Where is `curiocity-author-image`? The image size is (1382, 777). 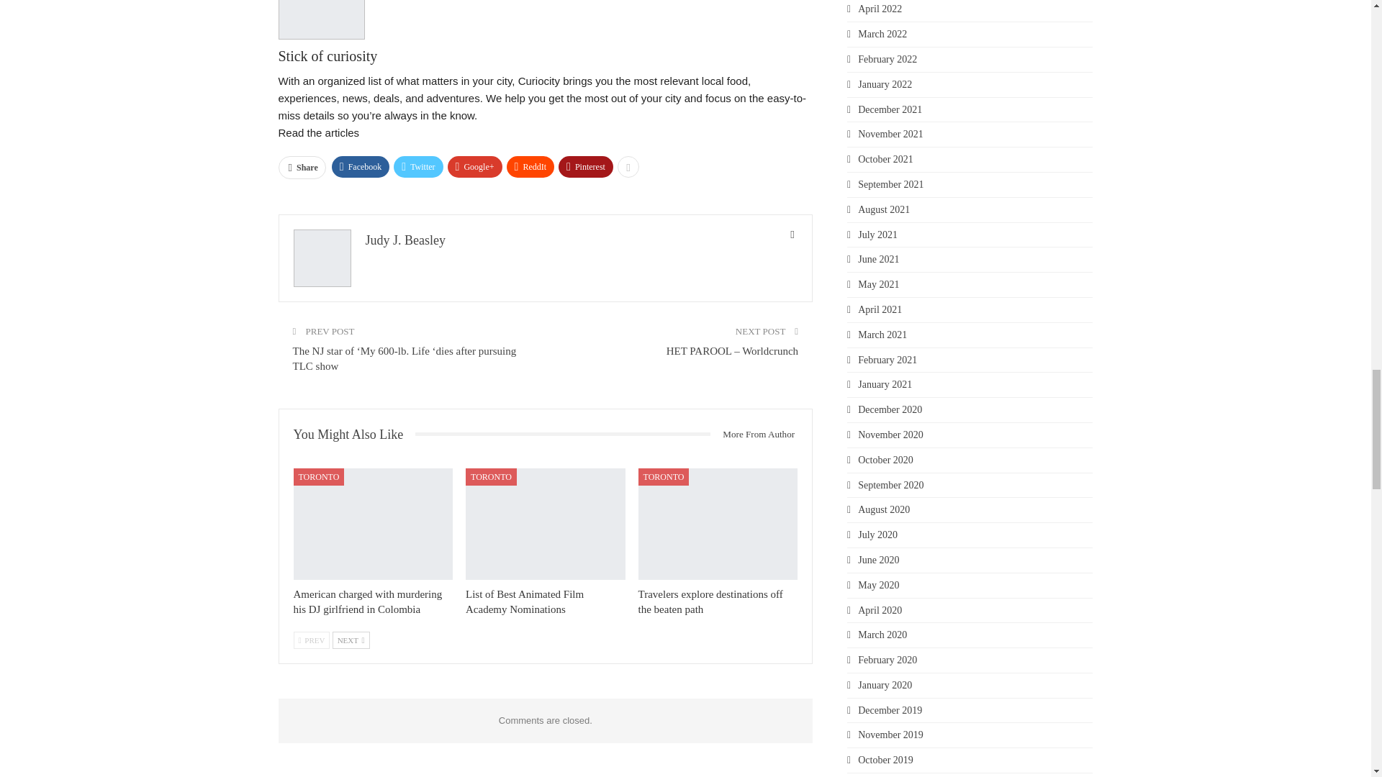
curiocity-author-image is located at coordinates (321, 20).